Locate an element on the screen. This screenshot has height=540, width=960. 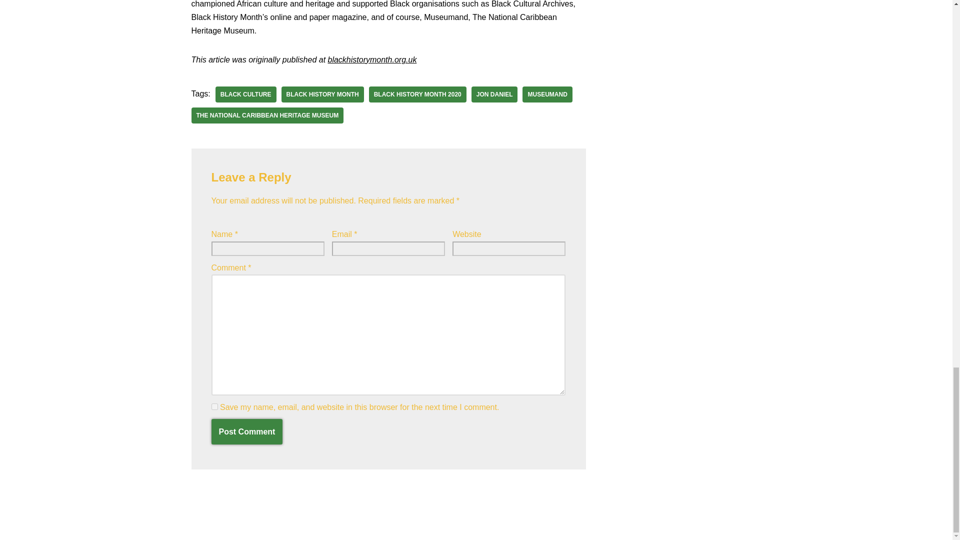
Black Culture is located at coordinates (245, 94).